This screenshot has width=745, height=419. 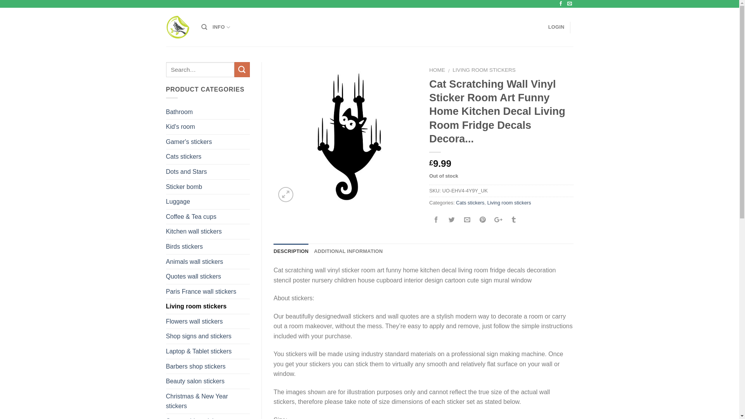 I want to click on Cats stickers, so click(x=470, y=203).